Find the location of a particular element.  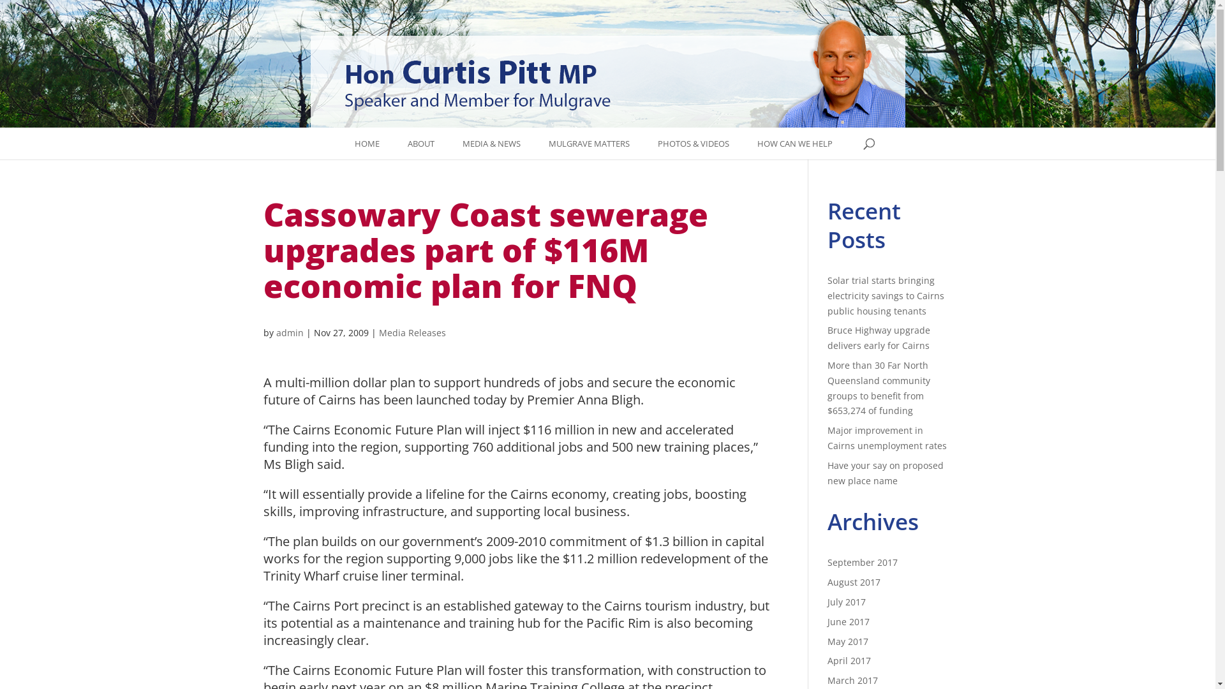

May 2017 is located at coordinates (848, 642).